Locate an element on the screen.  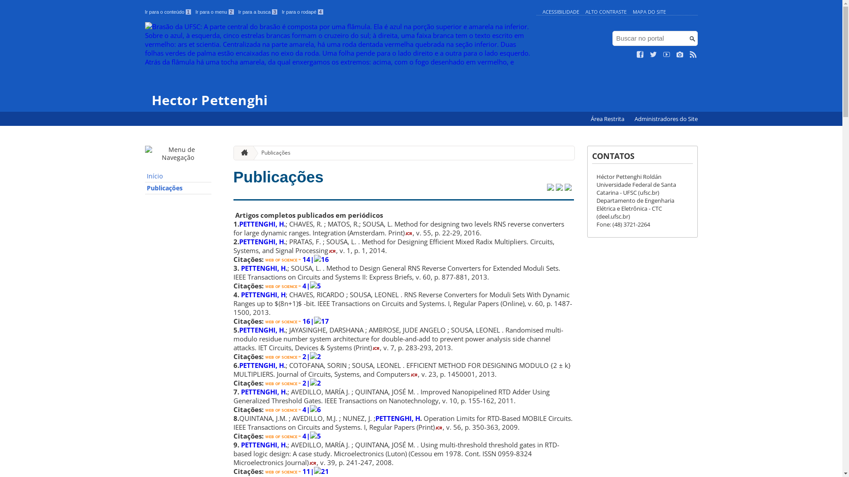
Administradores do Site is located at coordinates (666, 119).